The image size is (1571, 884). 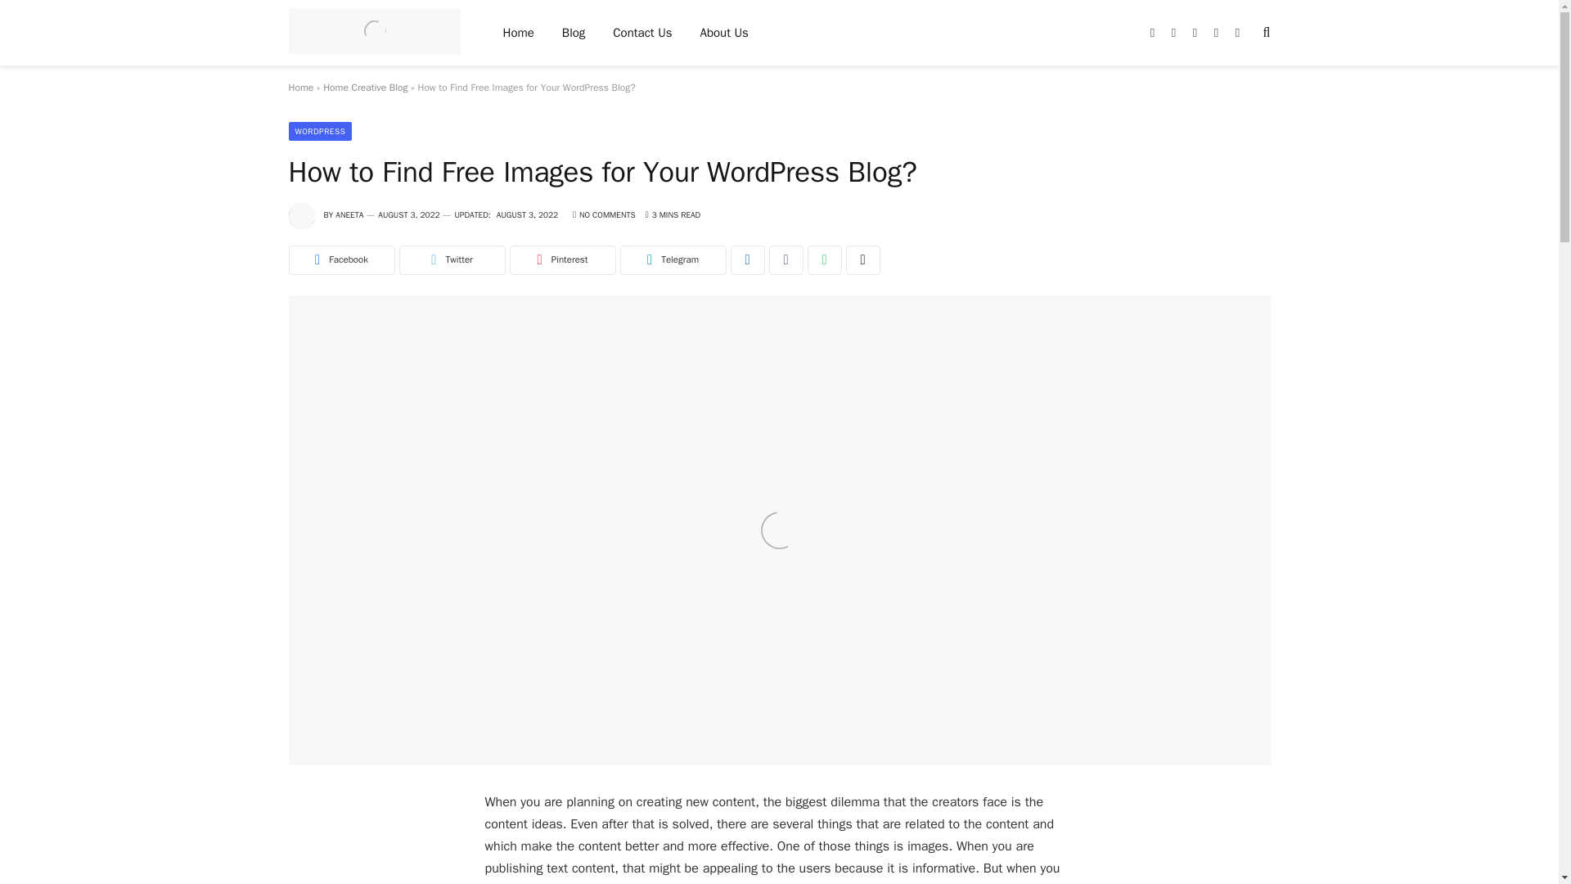 What do you see at coordinates (340, 260) in the screenshot?
I see `Facebook` at bounding box center [340, 260].